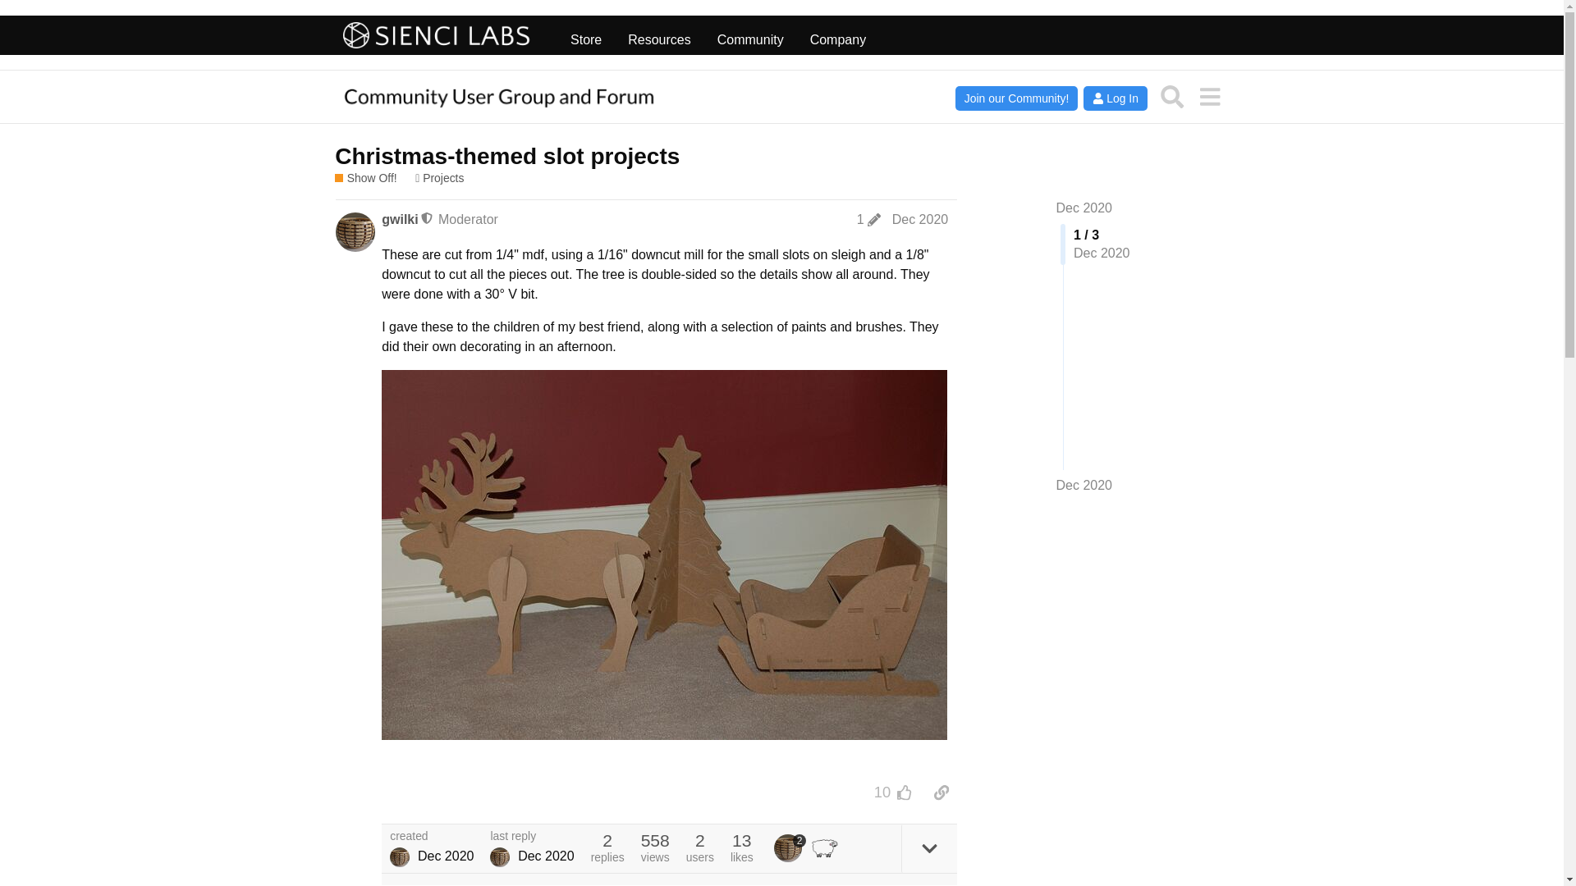 The image size is (1576, 886). I want to click on Please sign up or log in to like this post, so click(905, 792).